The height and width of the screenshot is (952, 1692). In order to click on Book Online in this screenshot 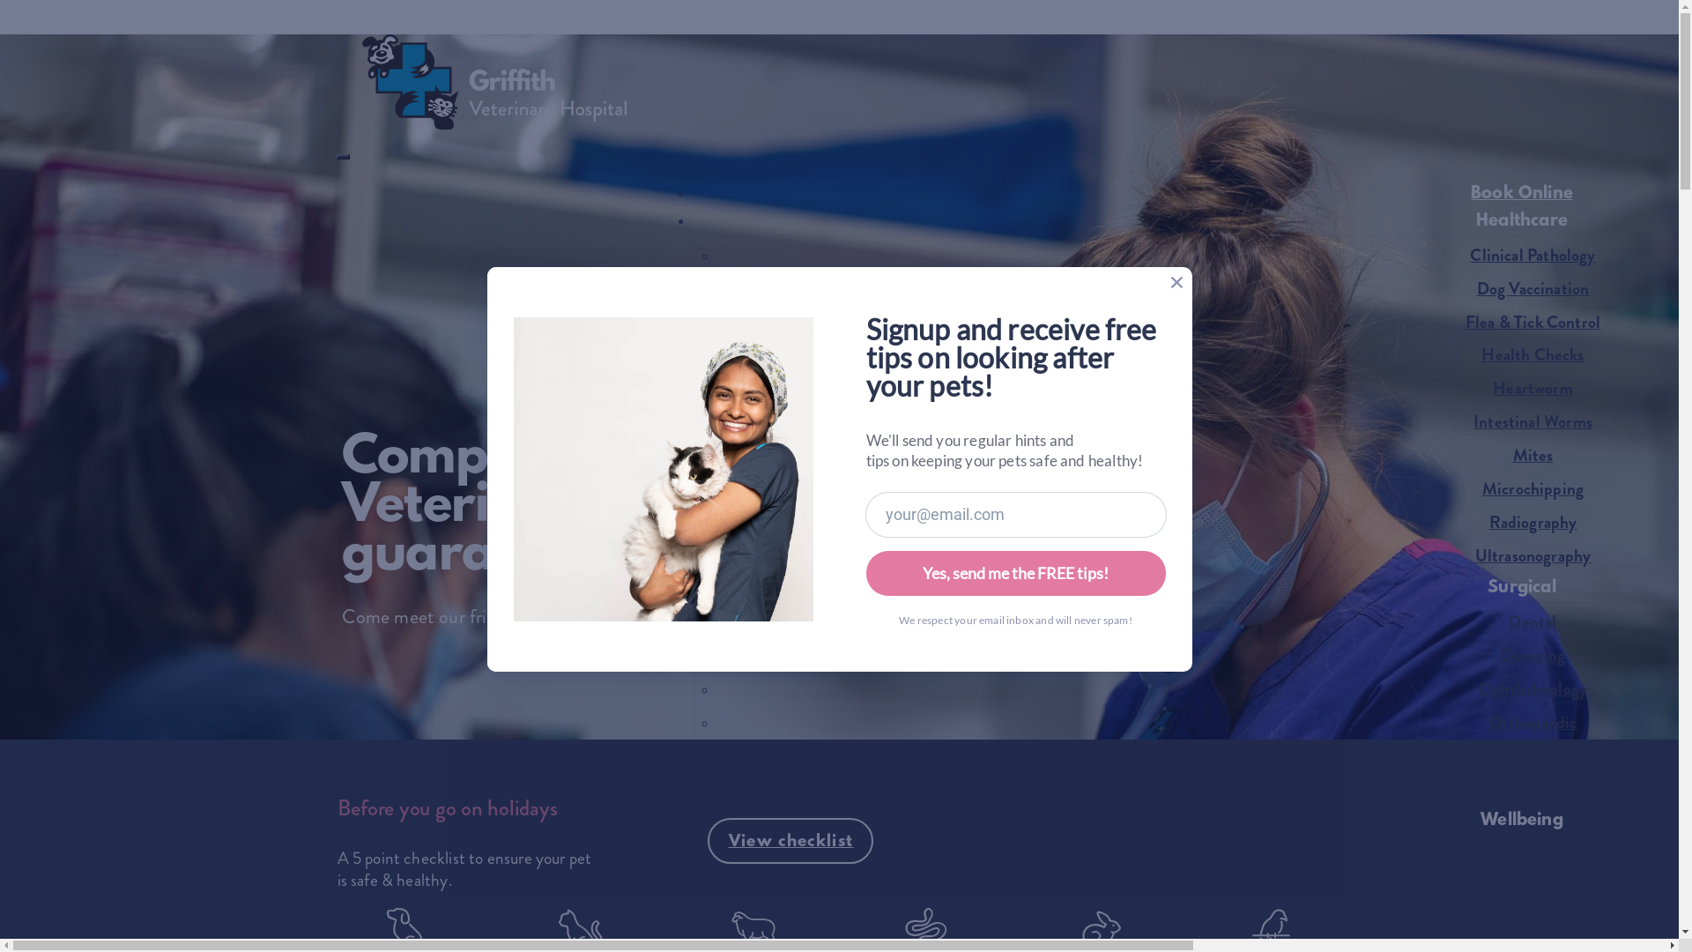, I will do `click(1522, 194)`.